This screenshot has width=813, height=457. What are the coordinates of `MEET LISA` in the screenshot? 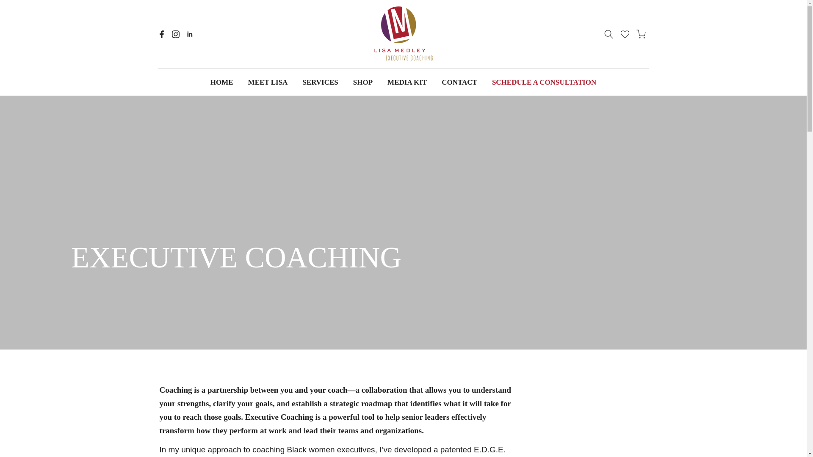 It's located at (268, 82).